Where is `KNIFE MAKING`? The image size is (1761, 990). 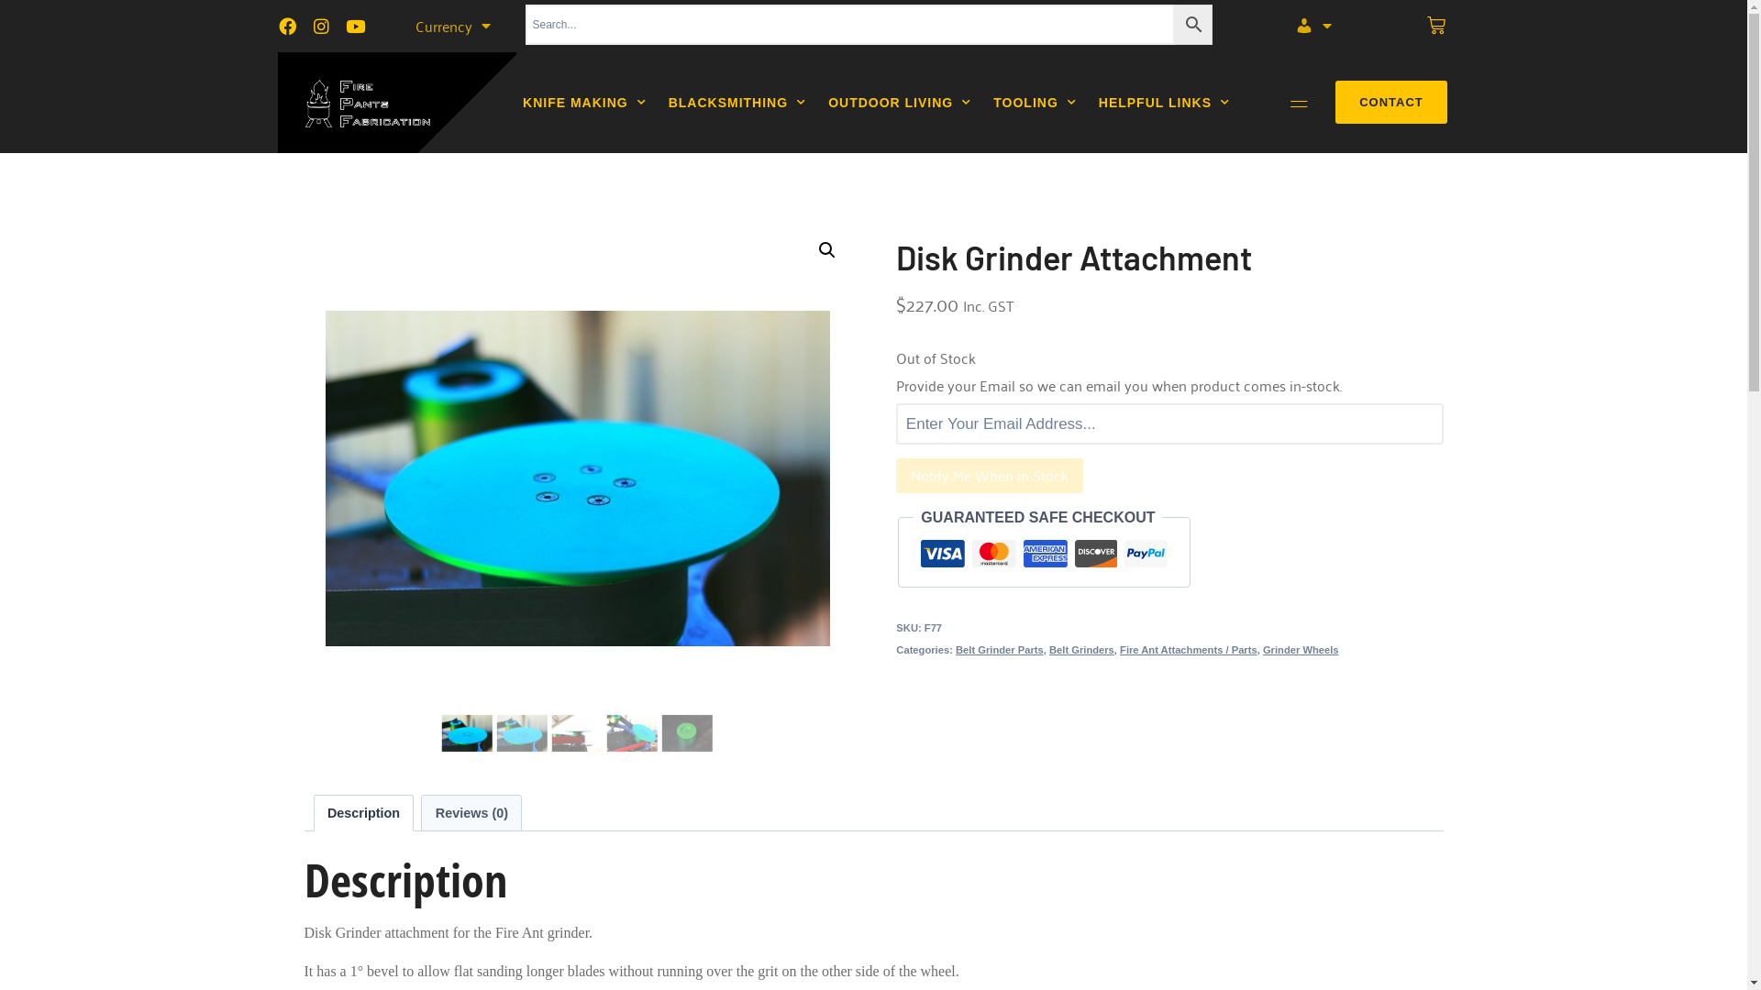
KNIFE MAKING is located at coordinates (585, 103).